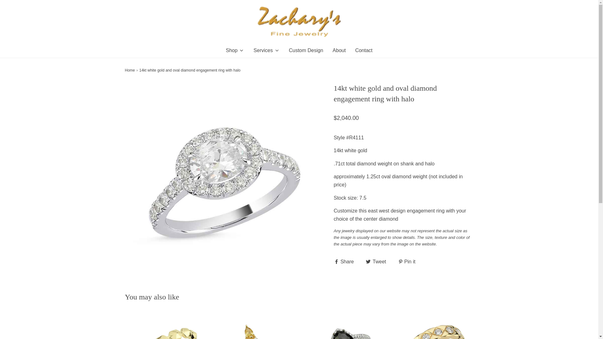 This screenshot has height=339, width=603. What do you see at coordinates (266, 50) in the screenshot?
I see `Services` at bounding box center [266, 50].